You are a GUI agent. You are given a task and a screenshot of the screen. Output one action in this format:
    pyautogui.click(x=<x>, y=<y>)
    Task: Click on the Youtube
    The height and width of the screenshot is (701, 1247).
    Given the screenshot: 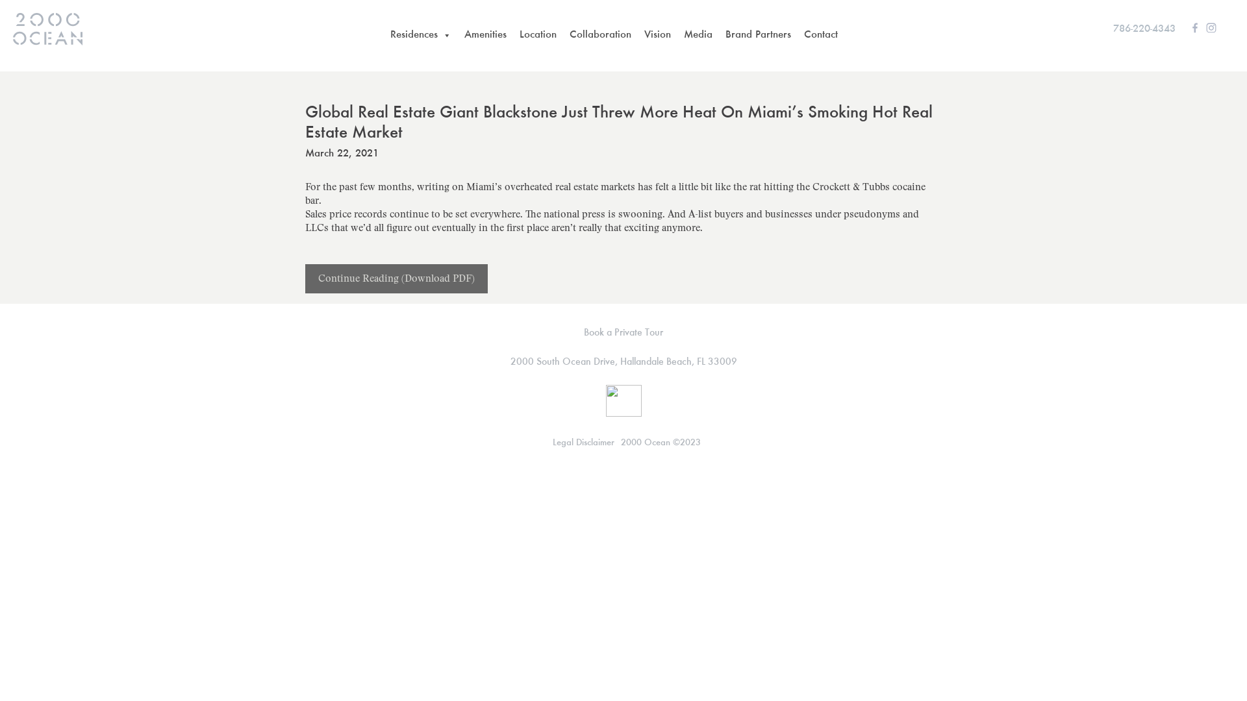 What is the action you would take?
    pyautogui.click(x=1228, y=27)
    